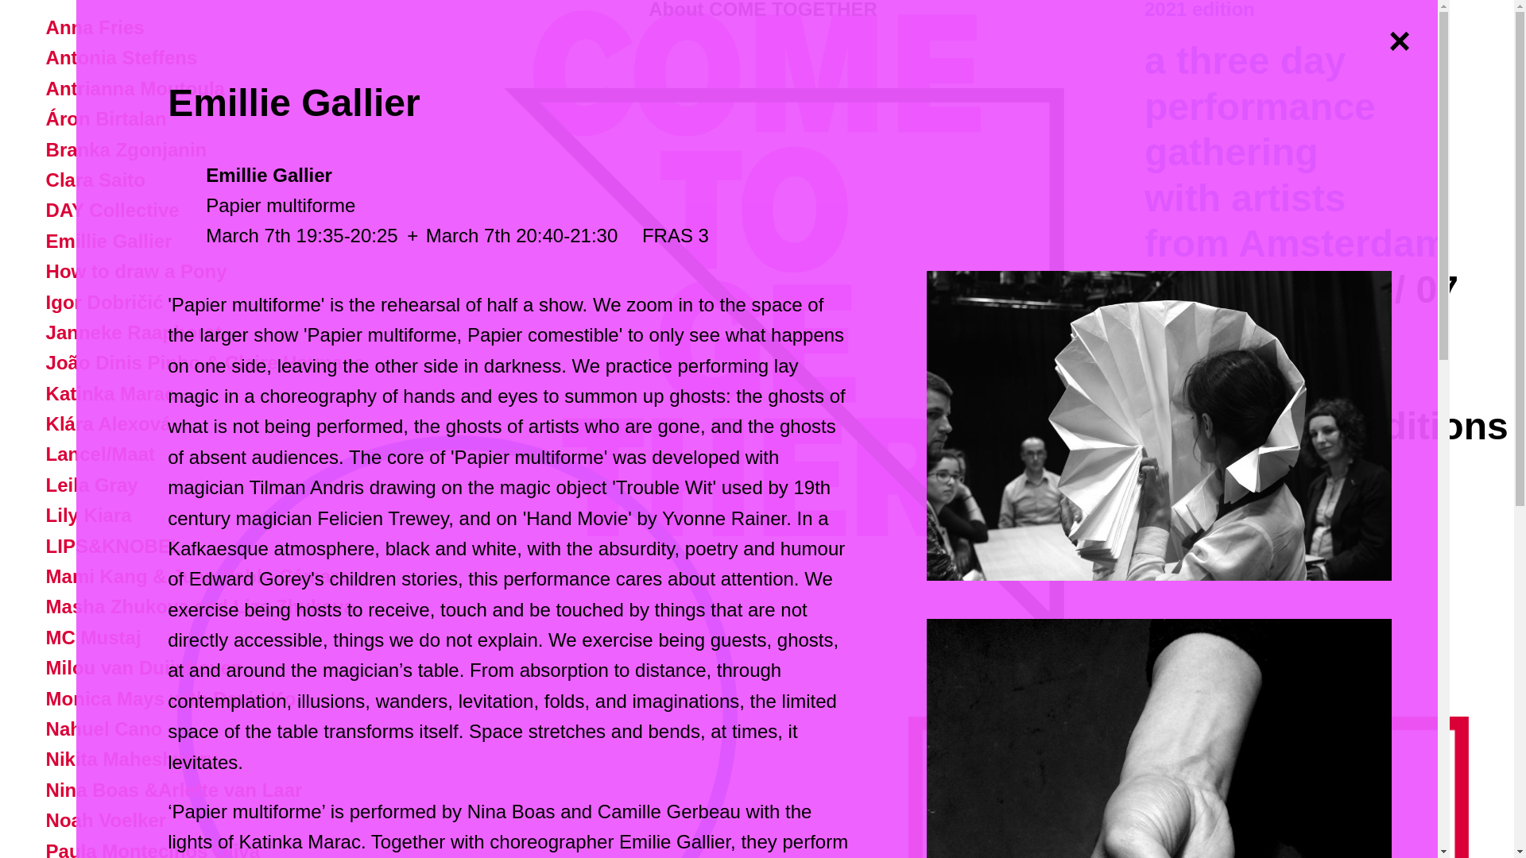 The width and height of the screenshot is (1526, 858). I want to click on frontpage, so click(1199, 10).